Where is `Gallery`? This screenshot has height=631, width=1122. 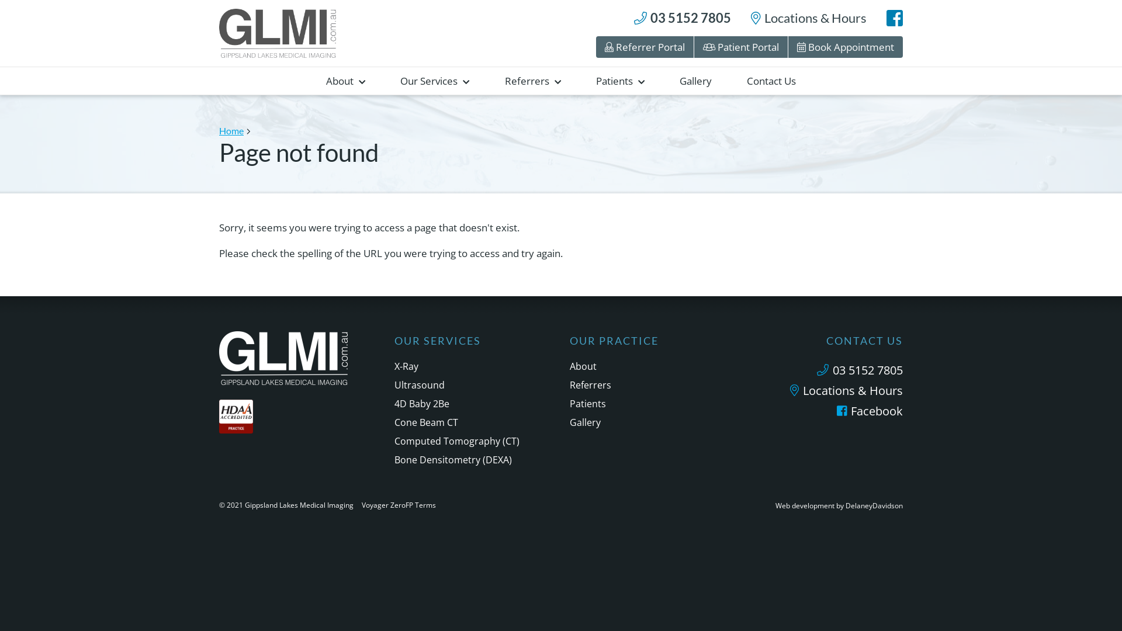 Gallery is located at coordinates (649, 422).